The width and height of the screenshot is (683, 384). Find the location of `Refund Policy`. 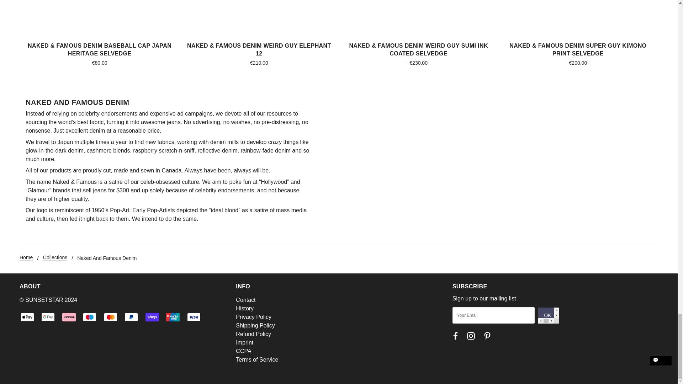

Refund Policy is located at coordinates (253, 334).